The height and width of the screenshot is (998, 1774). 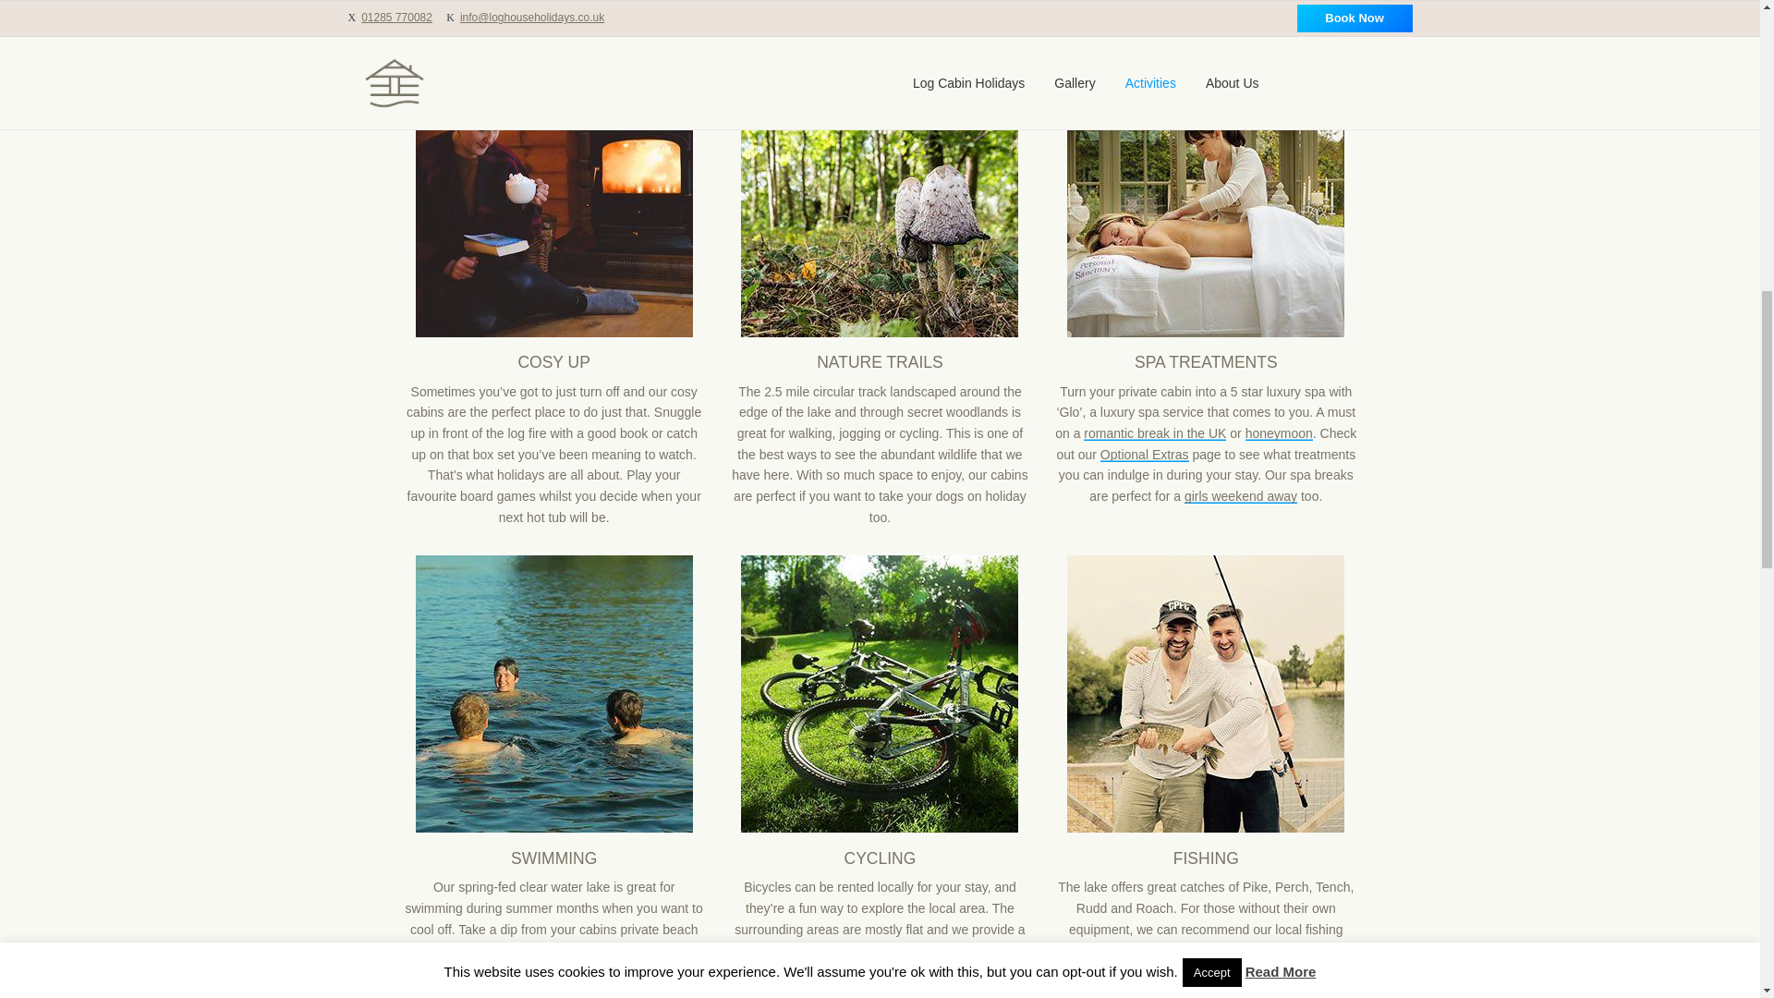 I want to click on Cotswold holiday guide, so click(x=889, y=971).